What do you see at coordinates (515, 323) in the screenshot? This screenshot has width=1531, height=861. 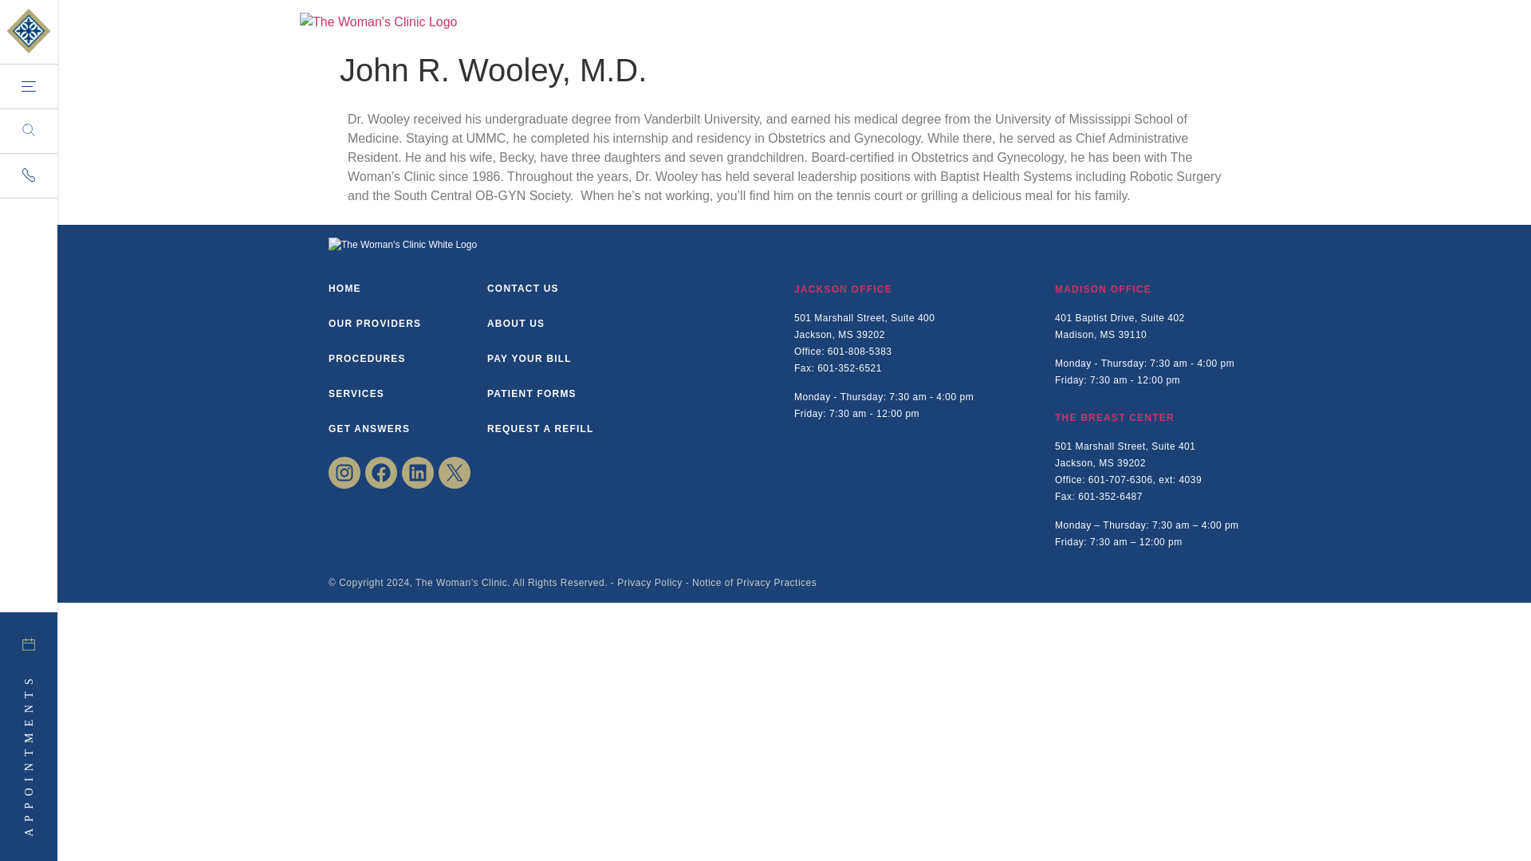 I see `ABOUT US` at bounding box center [515, 323].